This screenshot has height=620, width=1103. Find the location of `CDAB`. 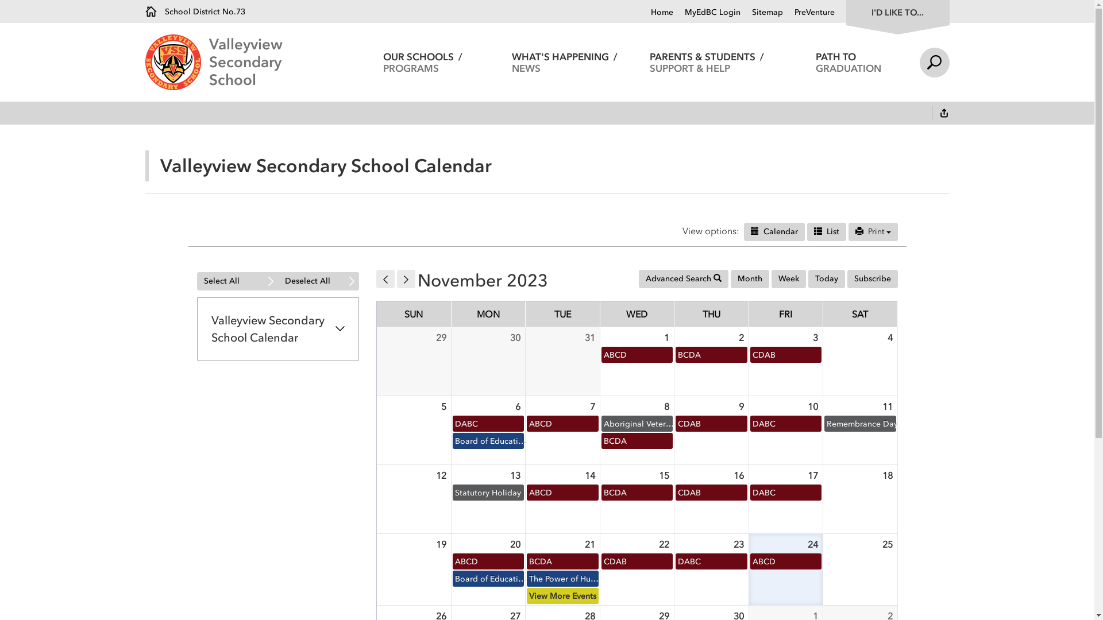

CDAB is located at coordinates (786, 355).